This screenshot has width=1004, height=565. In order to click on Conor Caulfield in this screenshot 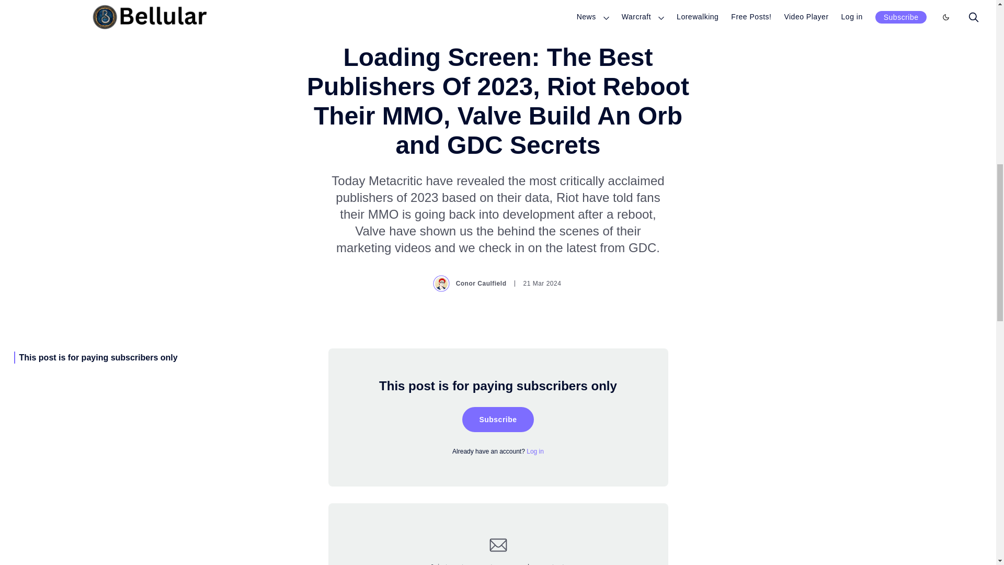, I will do `click(471, 284)`.